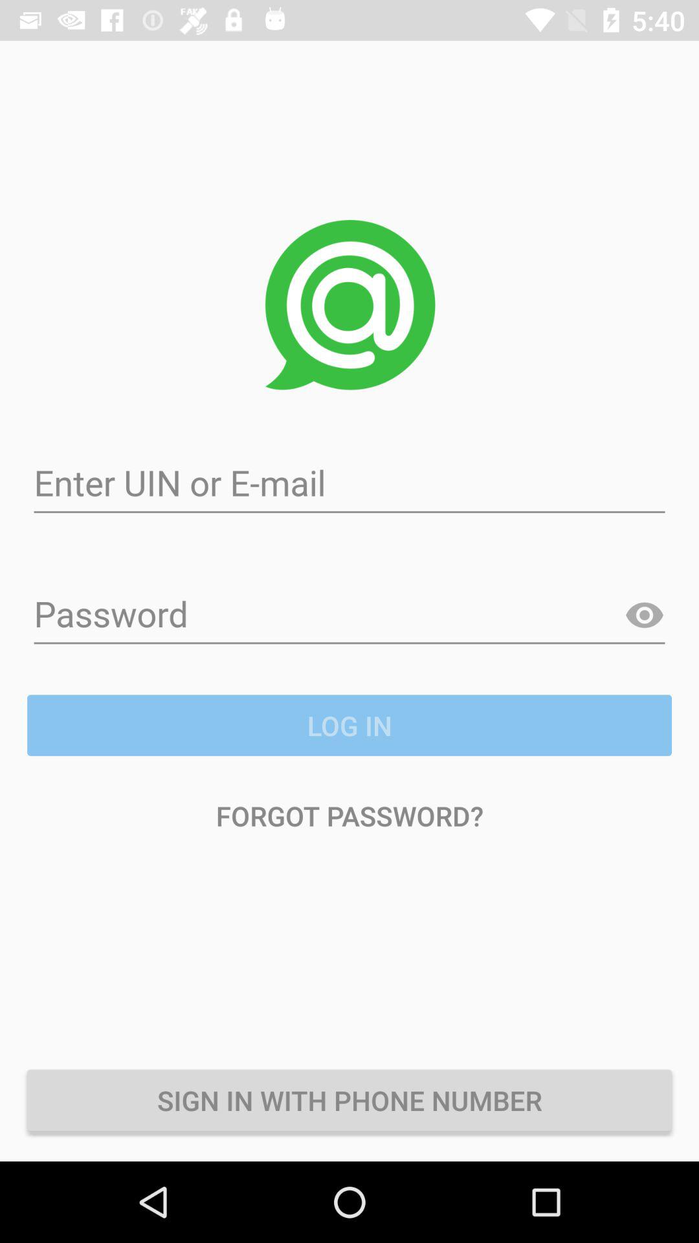 Image resolution: width=699 pixels, height=1243 pixels. What do you see at coordinates (349, 1100) in the screenshot?
I see `open icon below the forgot password?` at bounding box center [349, 1100].